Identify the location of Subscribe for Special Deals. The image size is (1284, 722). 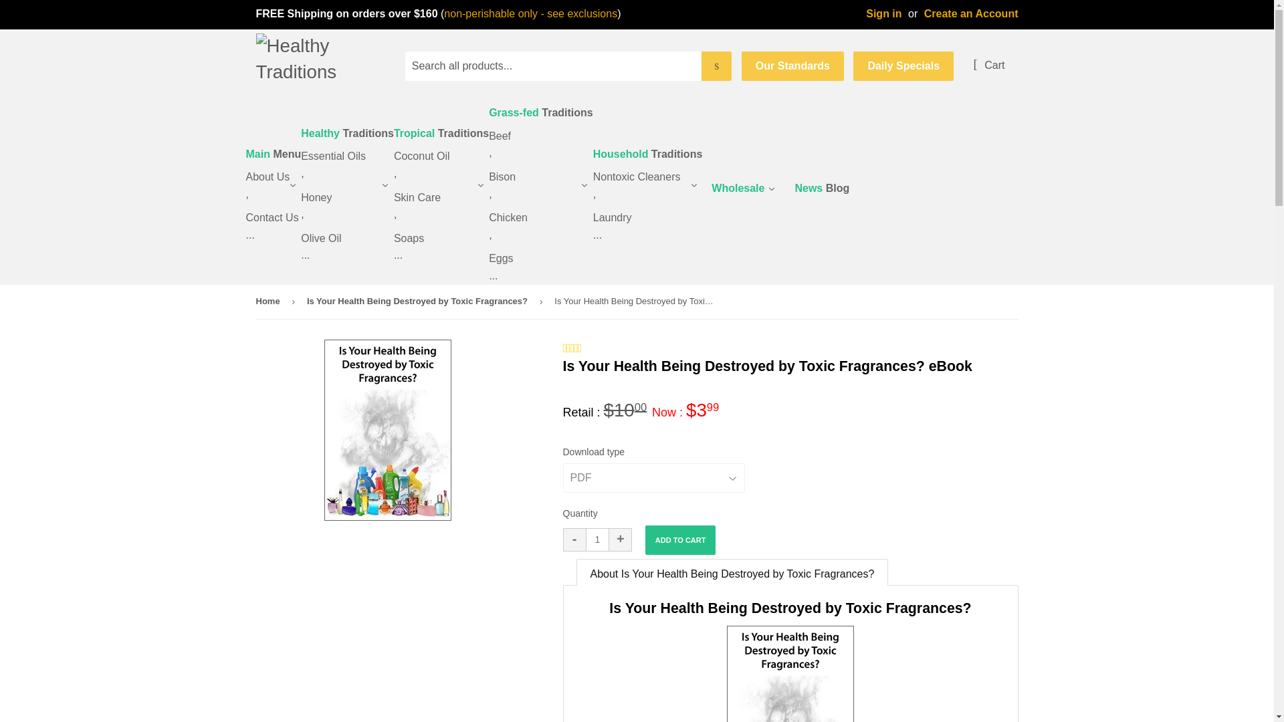
(792, 66).